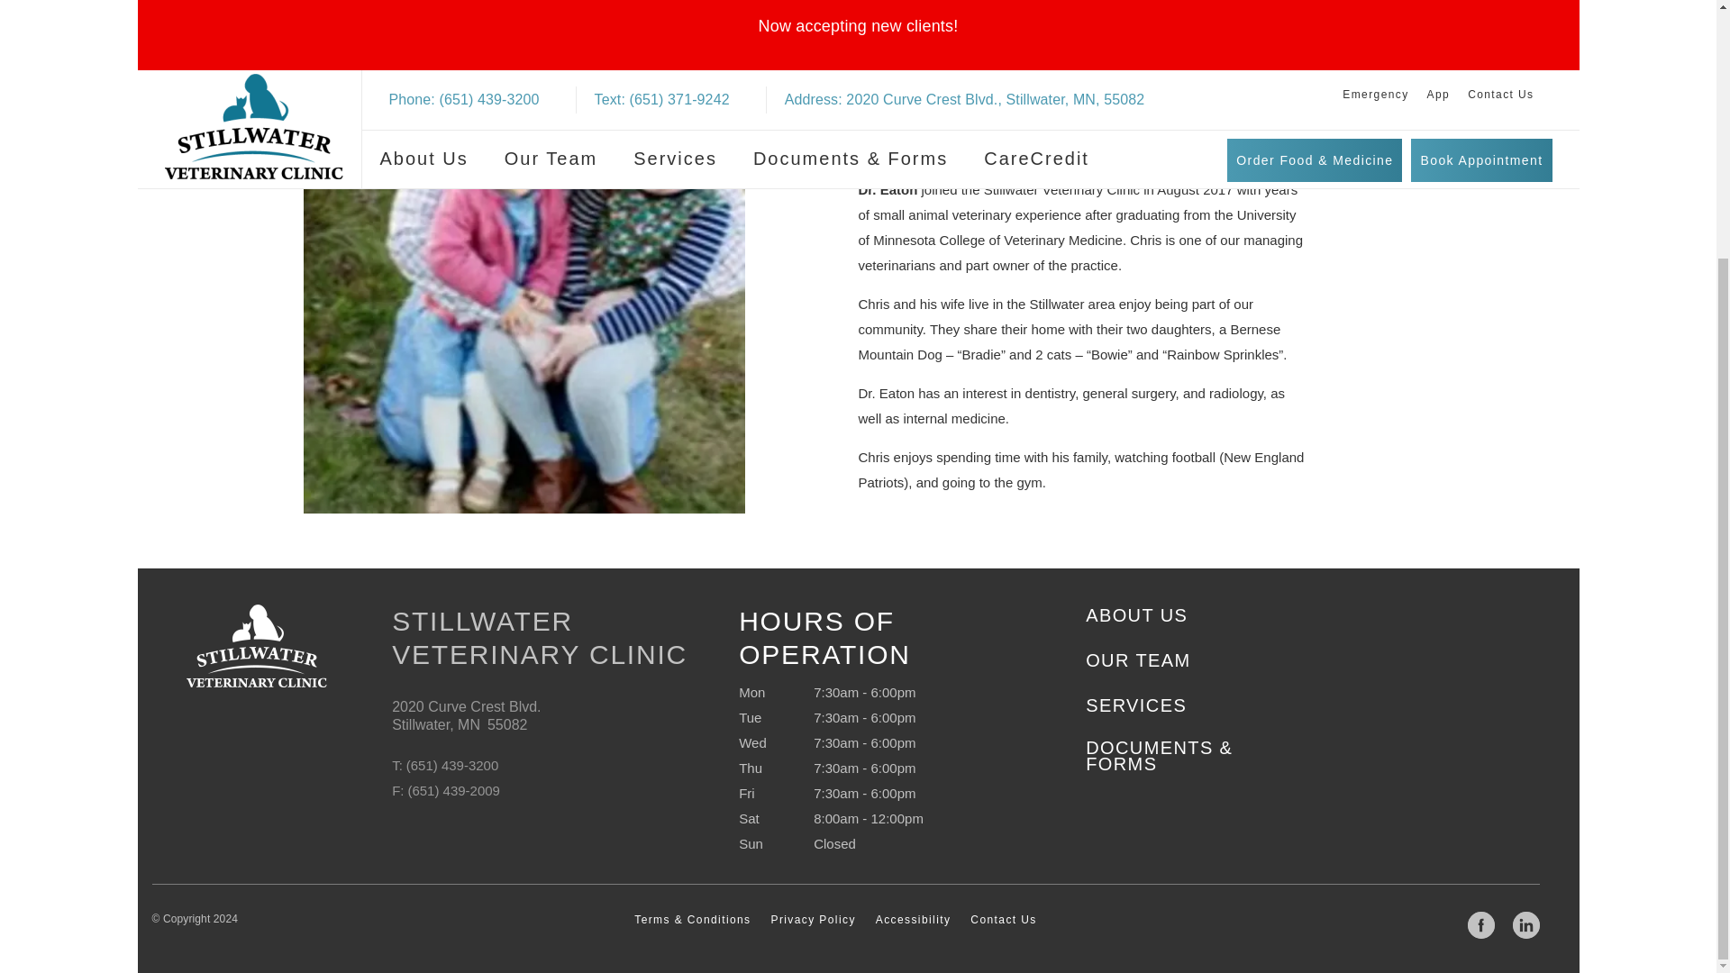  Describe the element at coordinates (914, 950) in the screenshot. I see `Accessibility` at that location.